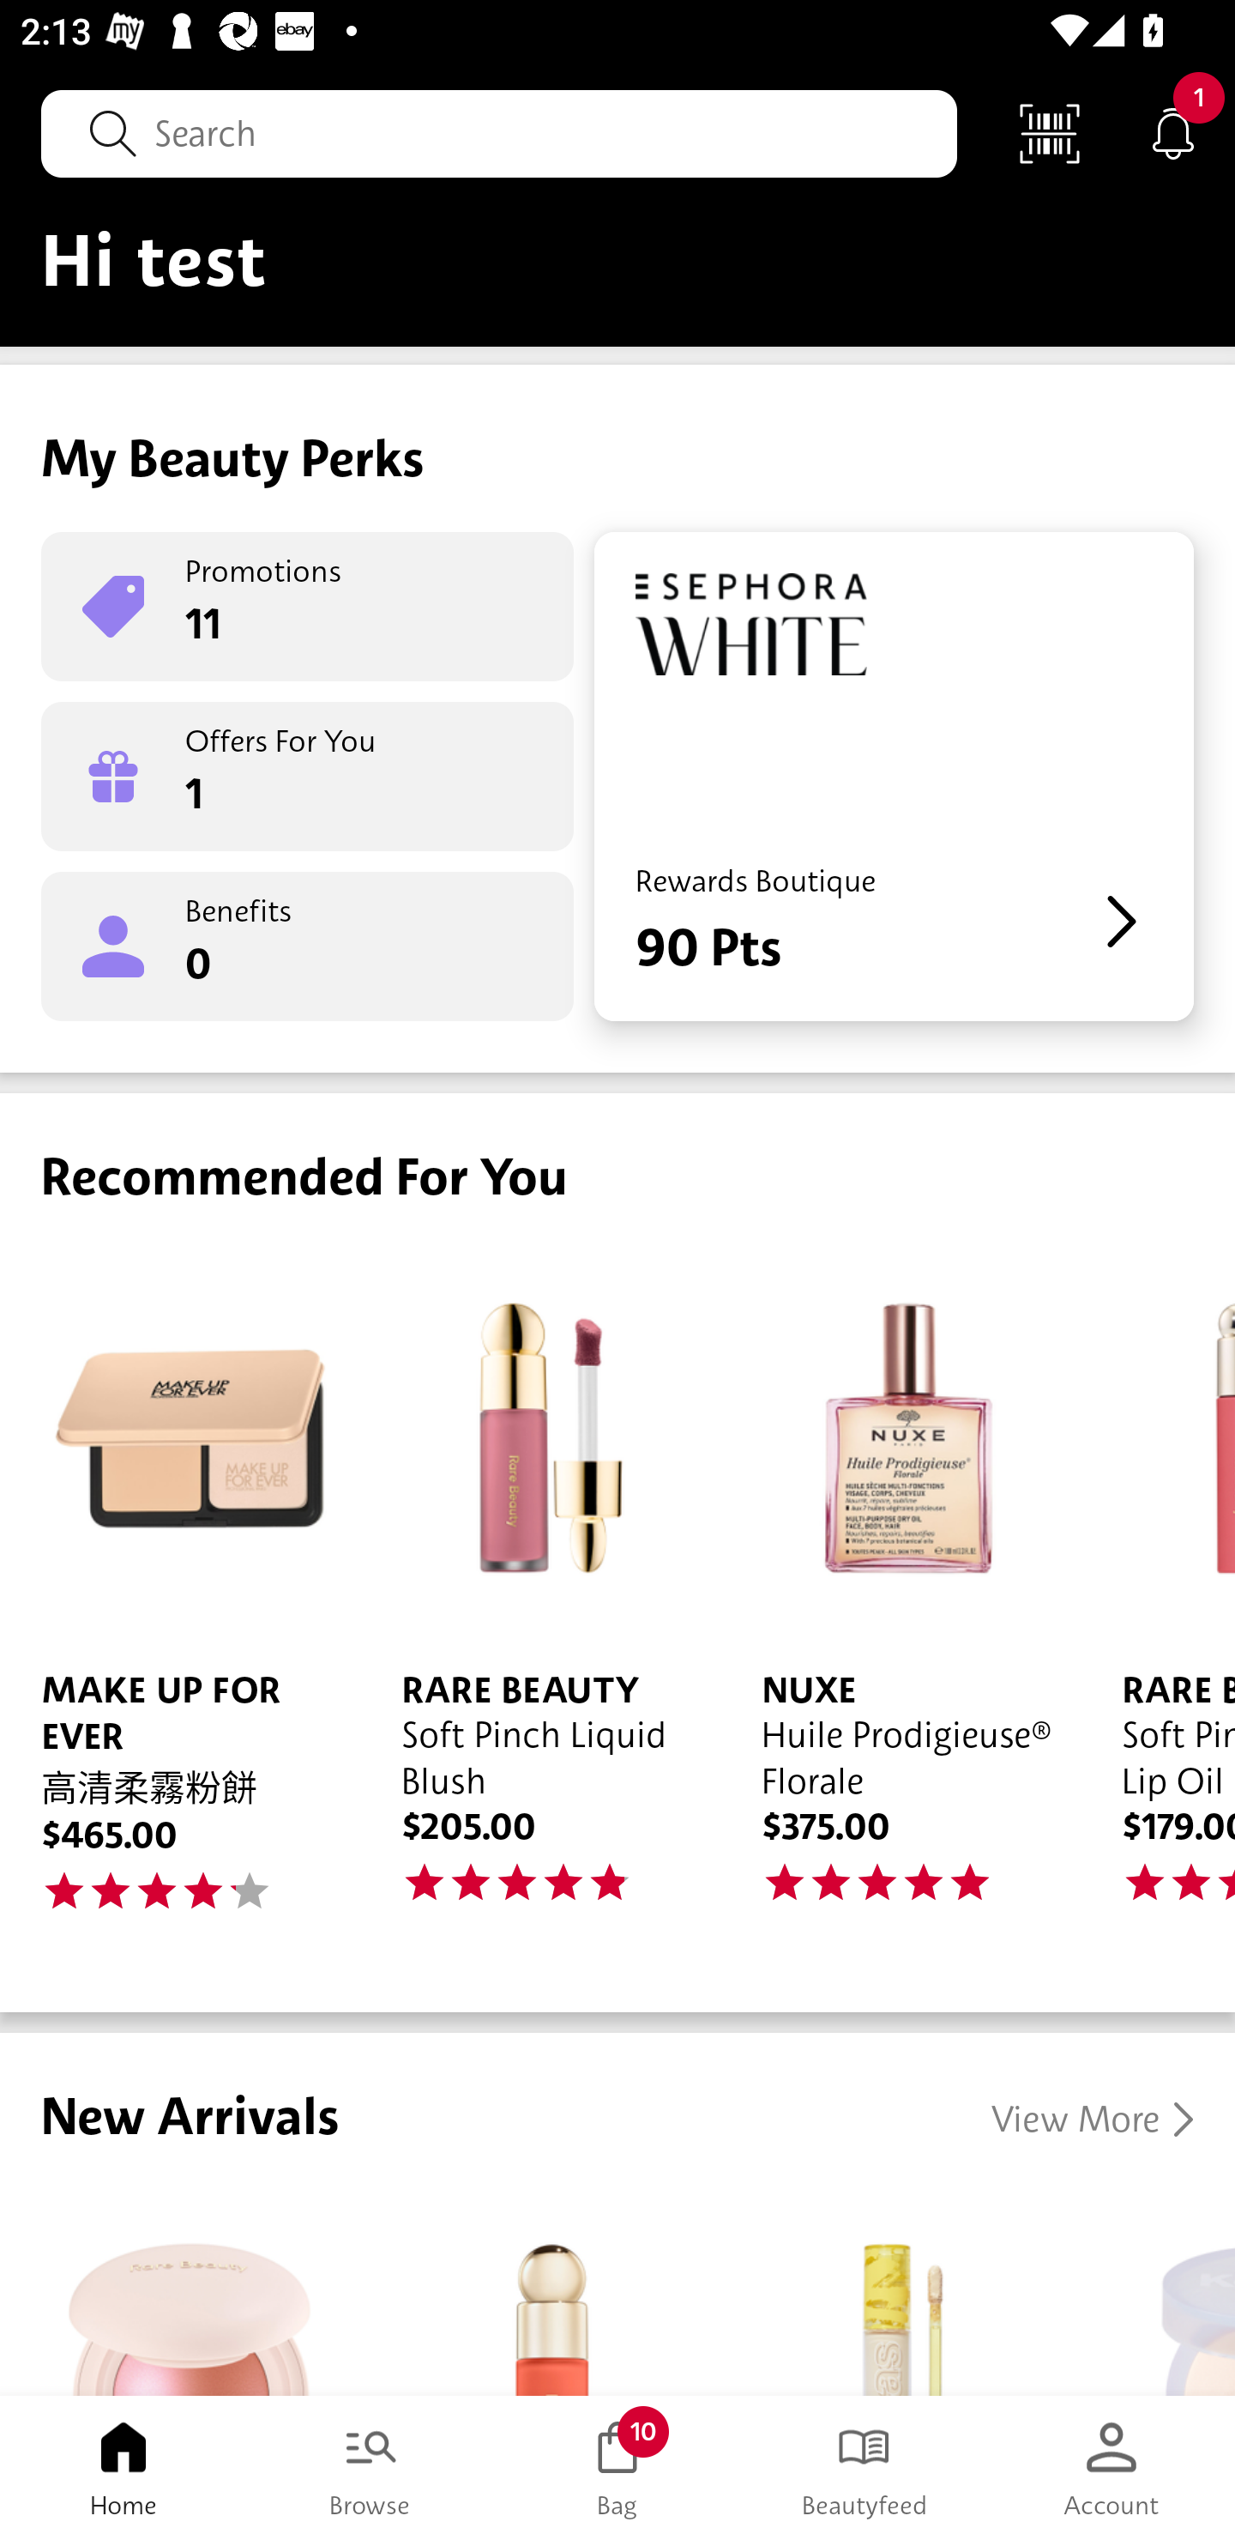 The width and height of the screenshot is (1235, 2540). I want to click on Account, so click(1111, 2468).